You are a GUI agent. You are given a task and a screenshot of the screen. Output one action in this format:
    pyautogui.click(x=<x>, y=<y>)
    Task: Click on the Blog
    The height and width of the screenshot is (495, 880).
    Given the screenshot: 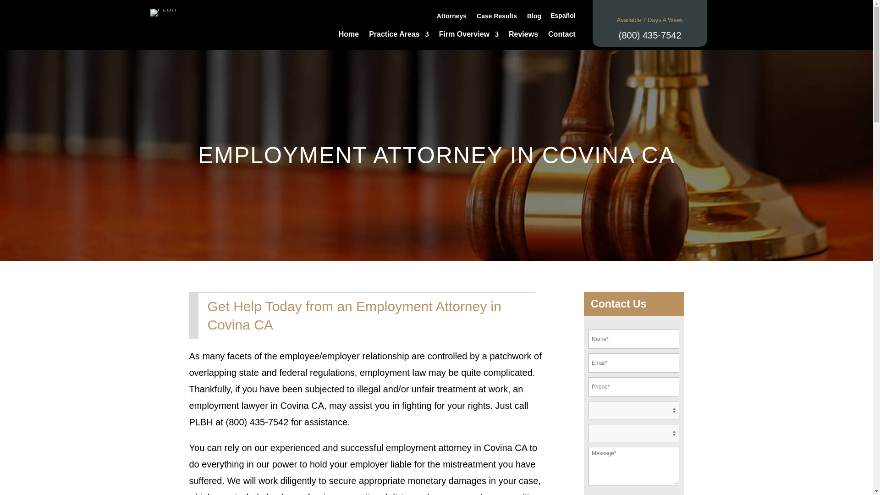 What is the action you would take?
    pyautogui.click(x=534, y=17)
    